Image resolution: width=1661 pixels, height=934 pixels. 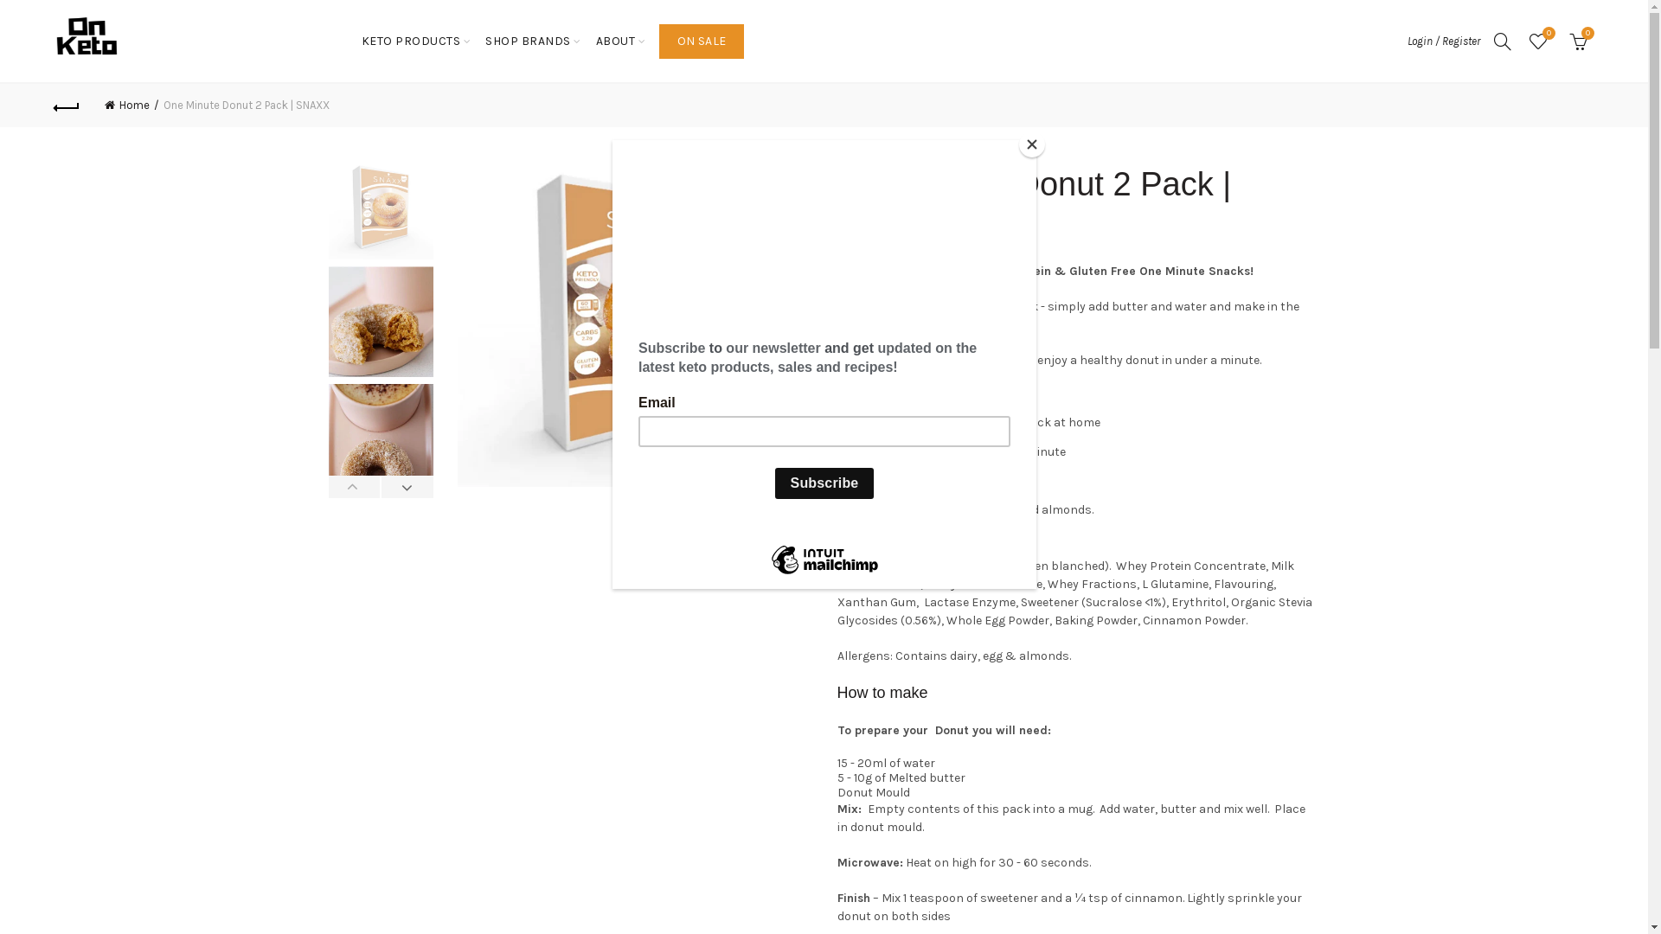 I want to click on KETO PRODUCTS, so click(x=412, y=42).